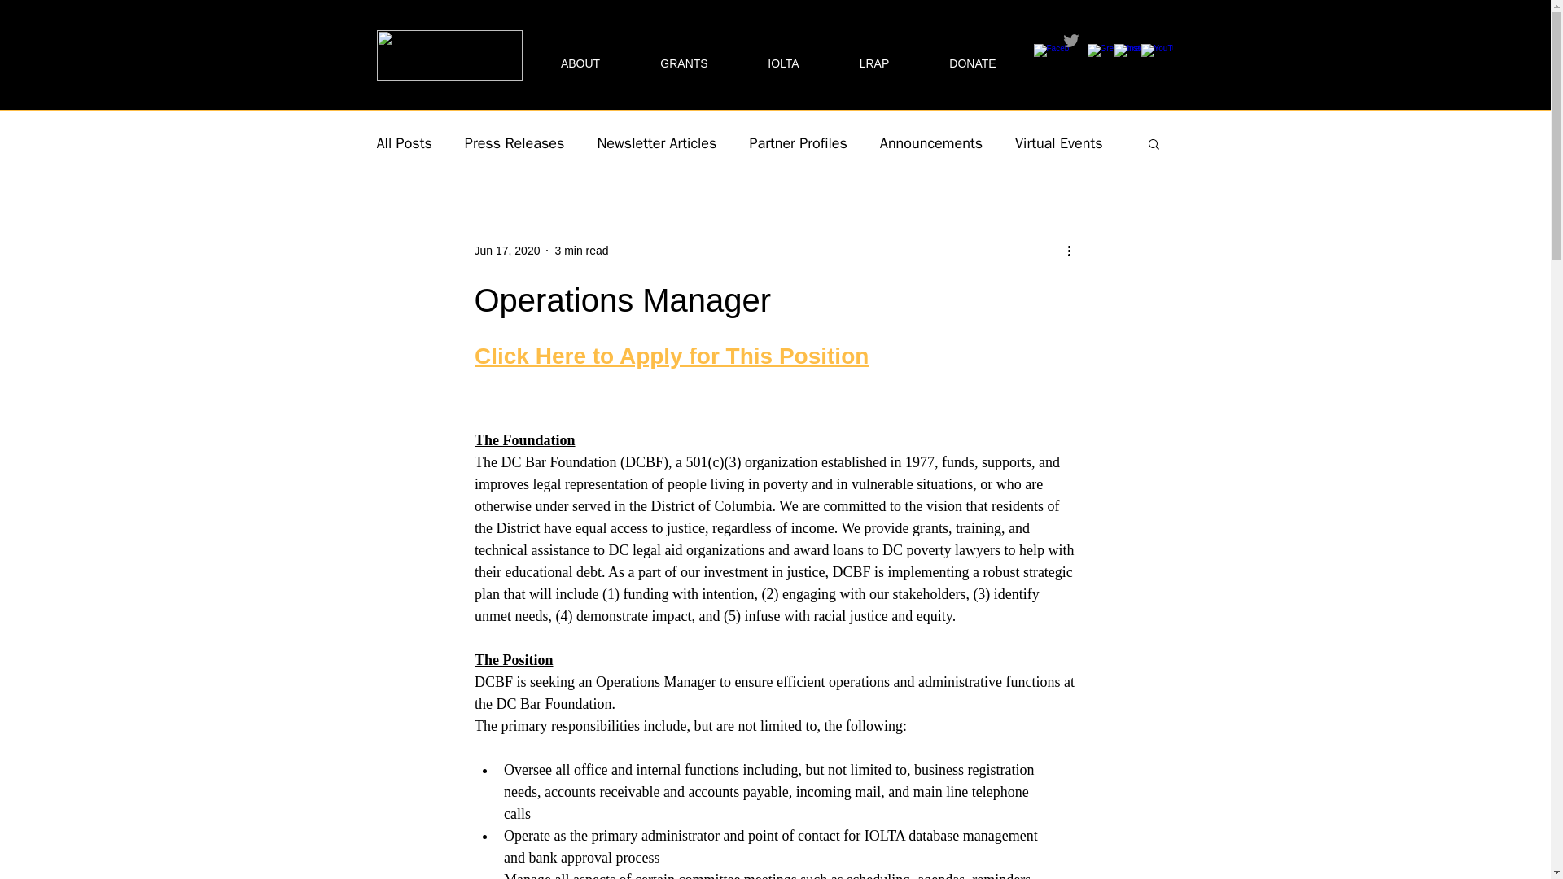 Image resolution: width=1563 pixels, height=879 pixels. What do you see at coordinates (783, 56) in the screenshot?
I see `IOLTA` at bounding box center [783, 56].